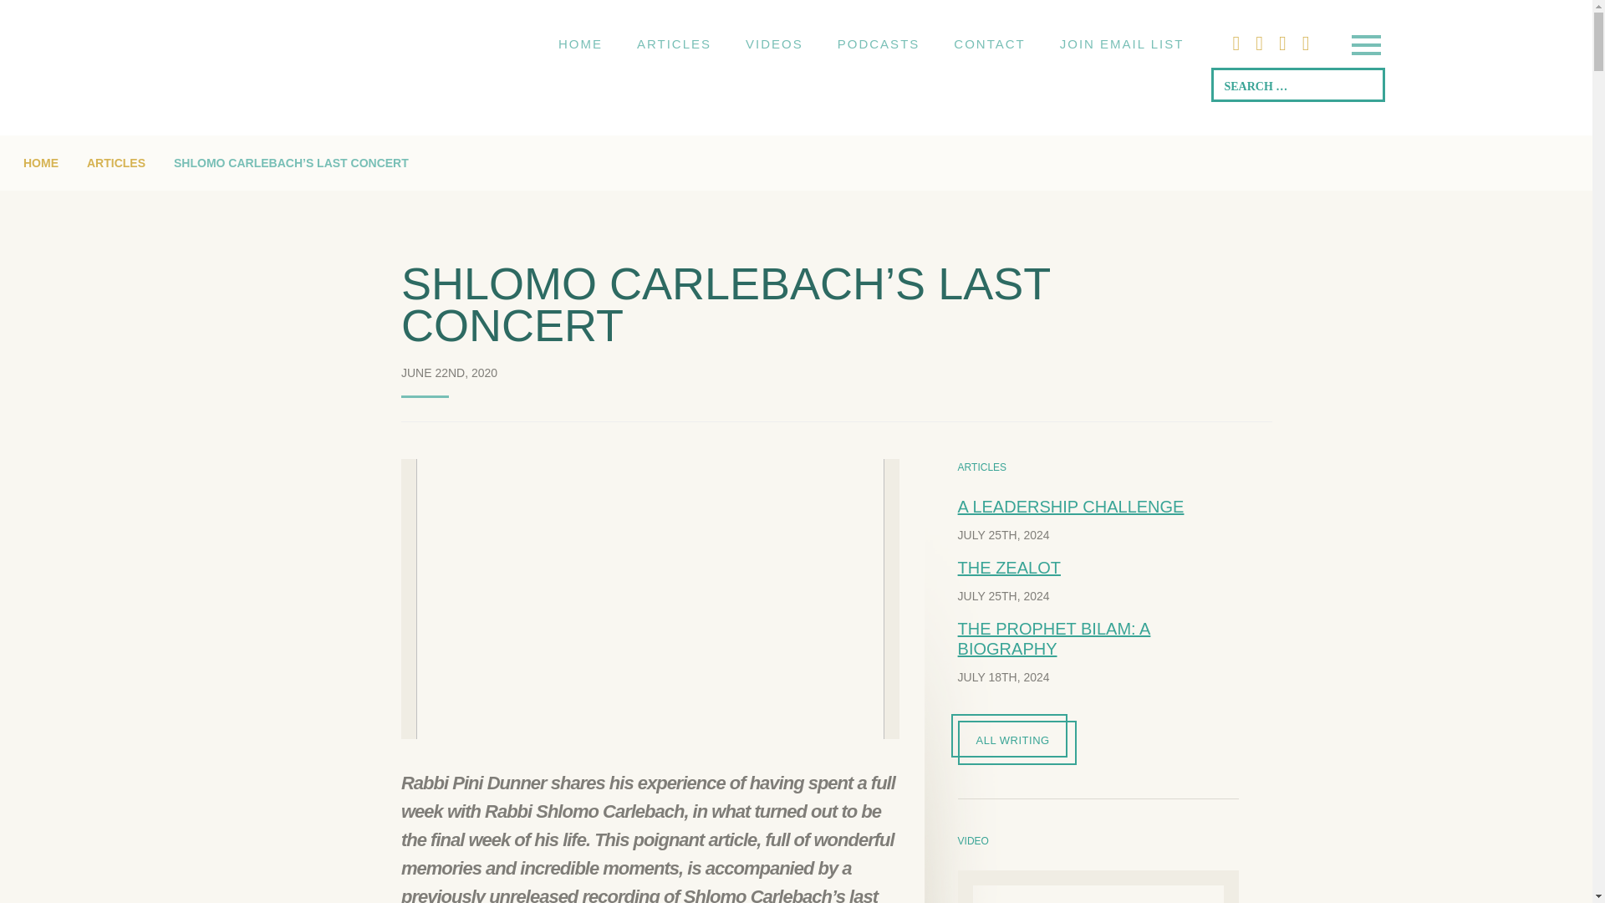  What do you see at coordinates (1122, 43) in the screenshot?
I see `JOIN EMAIL LIST` at bounding box center [1122, 43].